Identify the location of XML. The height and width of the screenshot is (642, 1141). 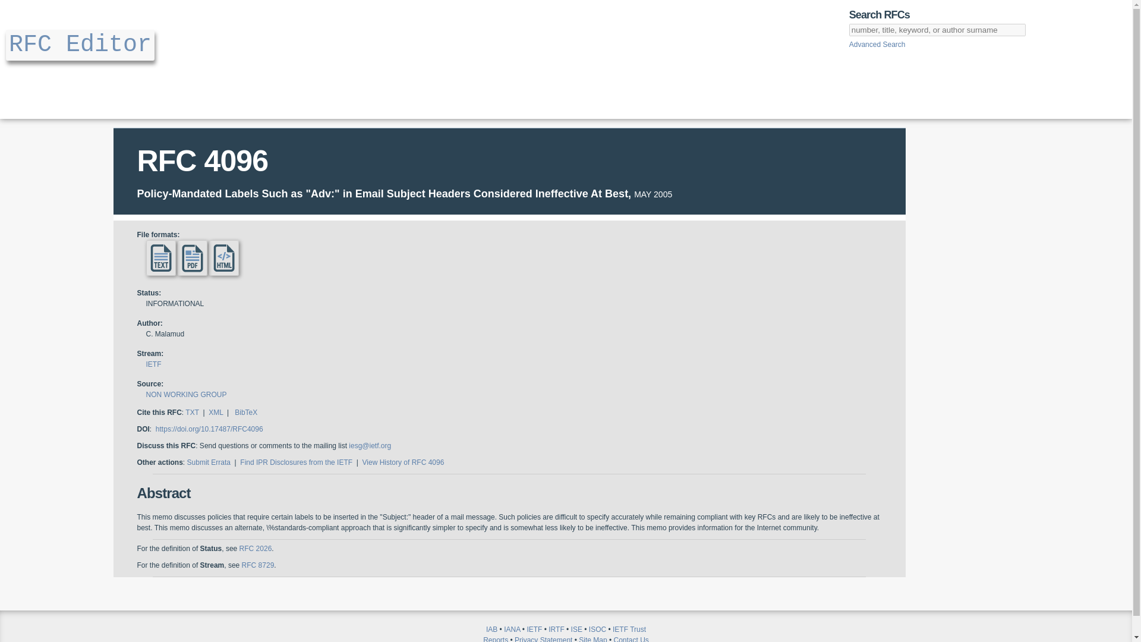
(215, 412).